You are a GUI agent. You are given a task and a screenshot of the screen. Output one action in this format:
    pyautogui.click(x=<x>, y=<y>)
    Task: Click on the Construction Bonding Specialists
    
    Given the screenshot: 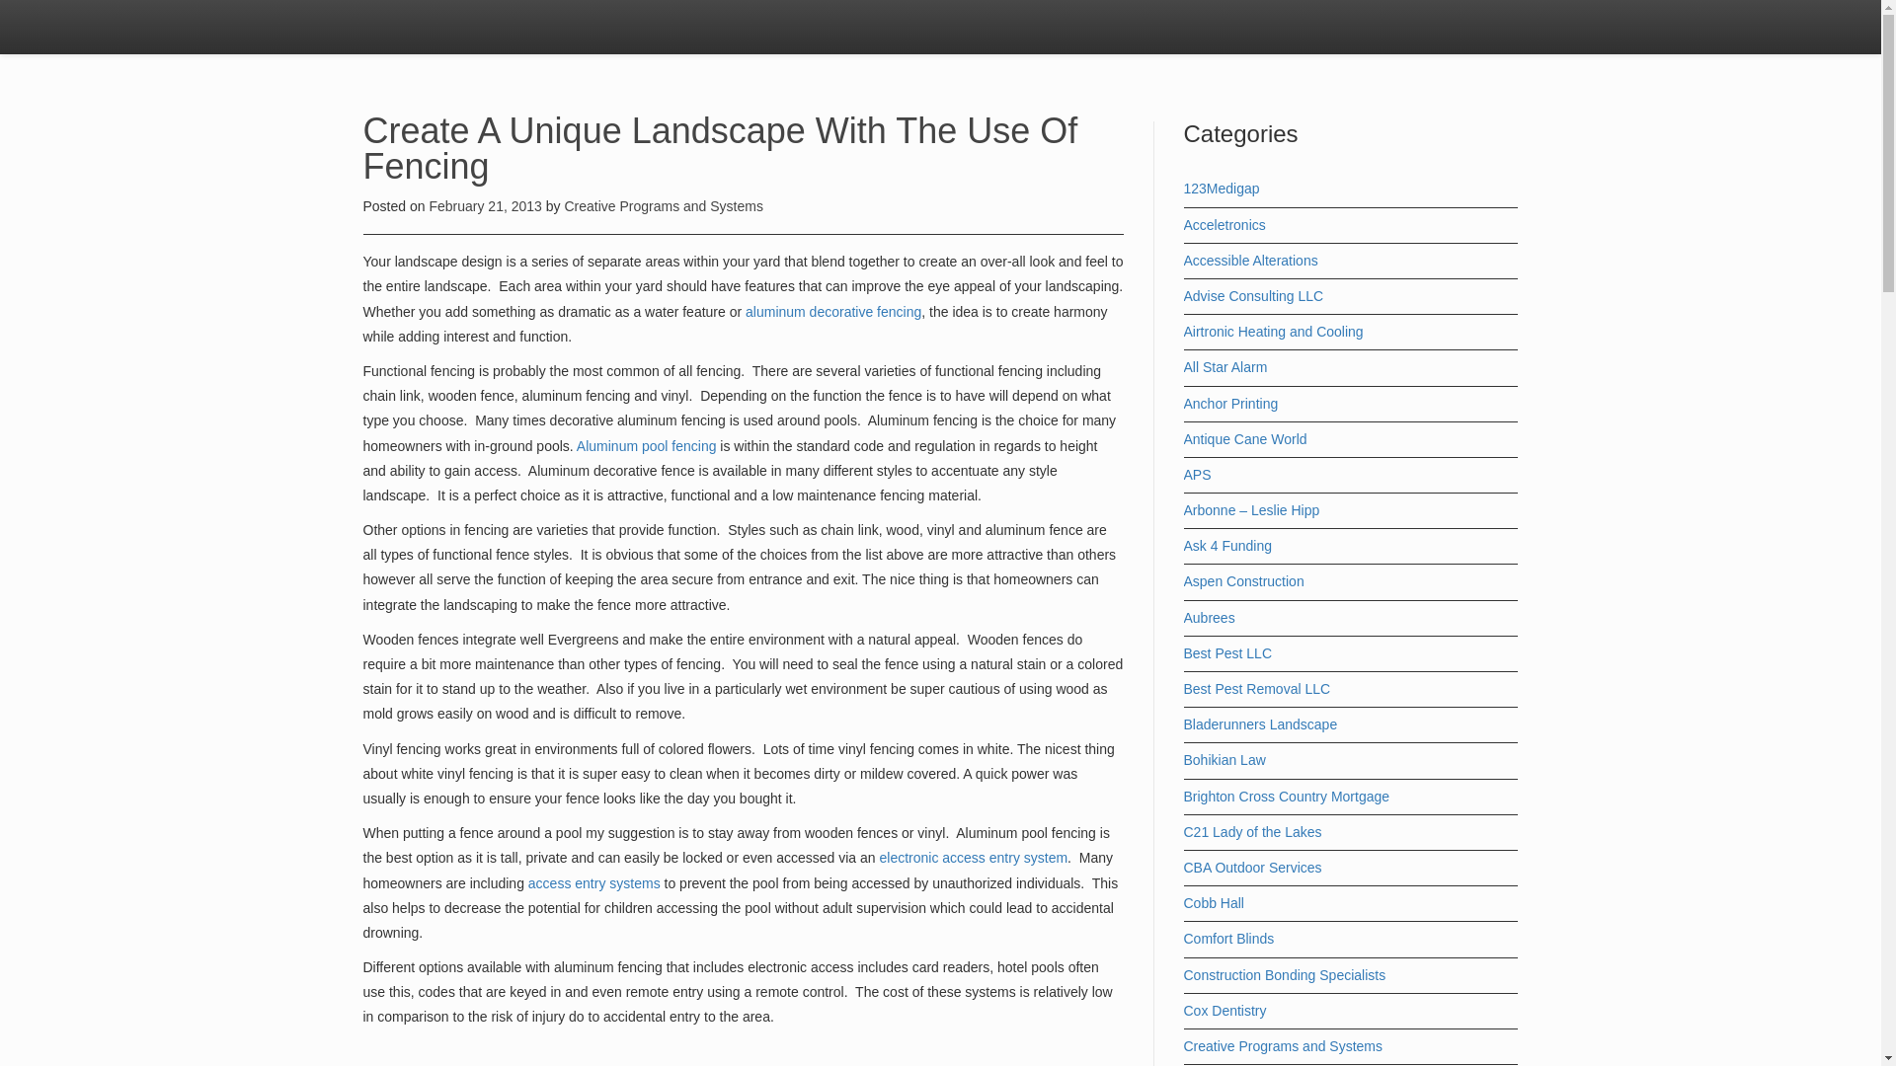 What is the action you would take?
    pyautogui.click(x=1284, y=974)
    